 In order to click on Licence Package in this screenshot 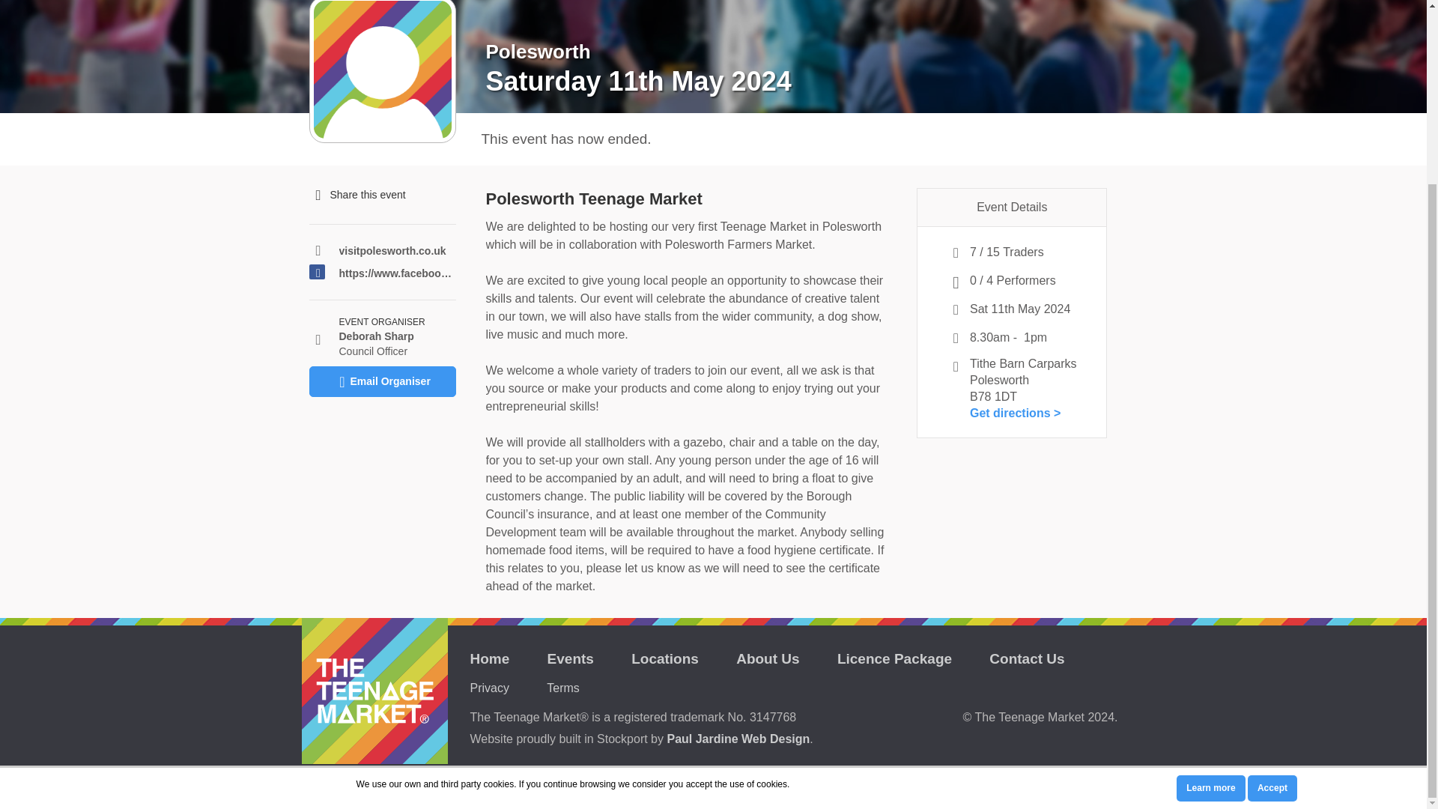, I will do `click(894, 658)`.